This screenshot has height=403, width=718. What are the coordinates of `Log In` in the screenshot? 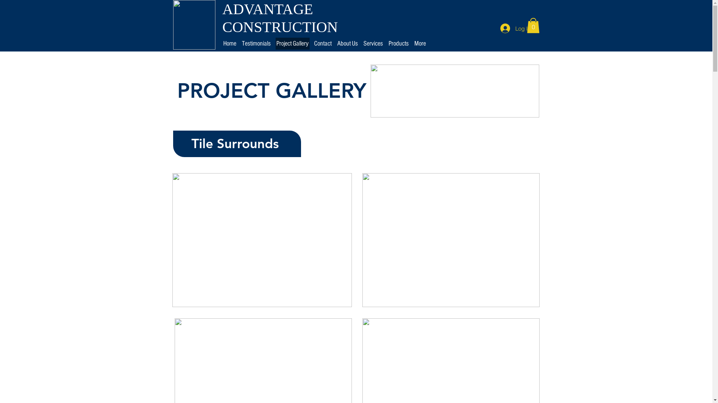 It's located at (515, 28).